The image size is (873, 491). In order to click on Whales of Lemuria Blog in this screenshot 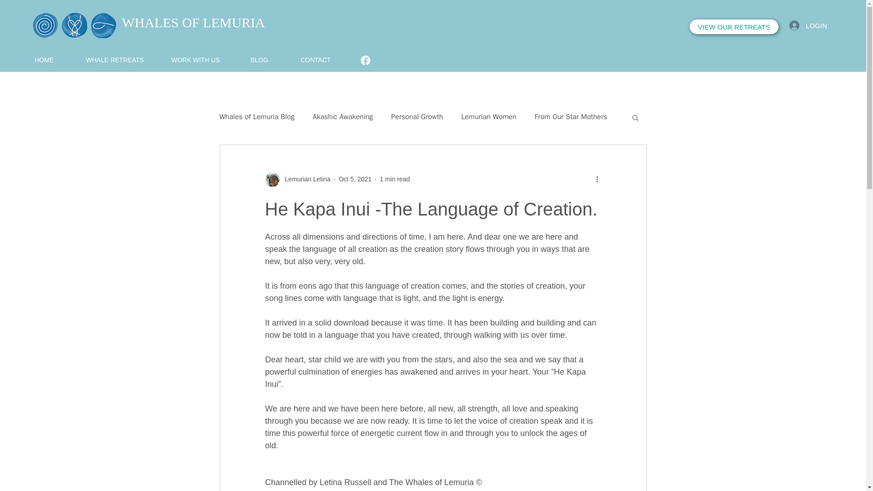, I will do `click(256, 117)`.